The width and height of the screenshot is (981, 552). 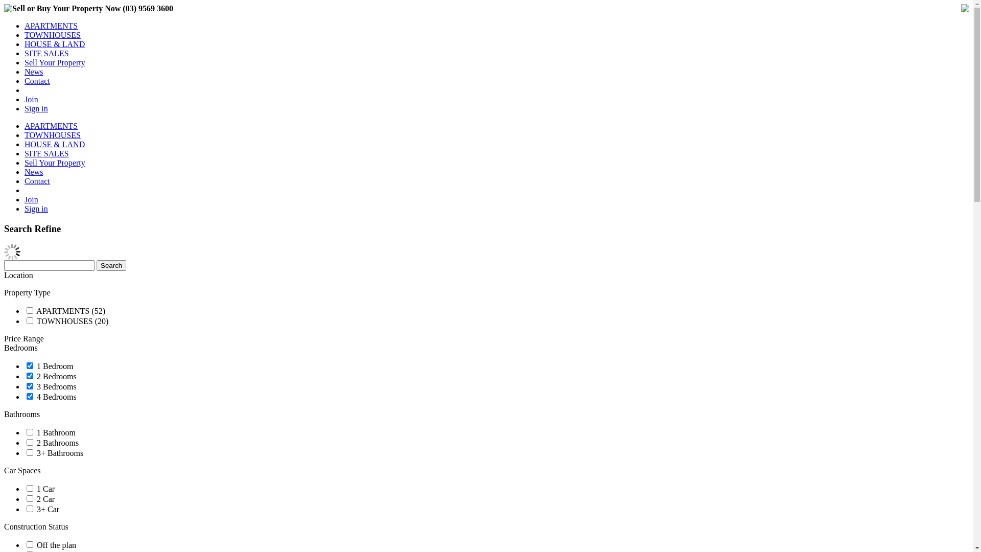 I want to click on Contact, so click(x=37, y=181).